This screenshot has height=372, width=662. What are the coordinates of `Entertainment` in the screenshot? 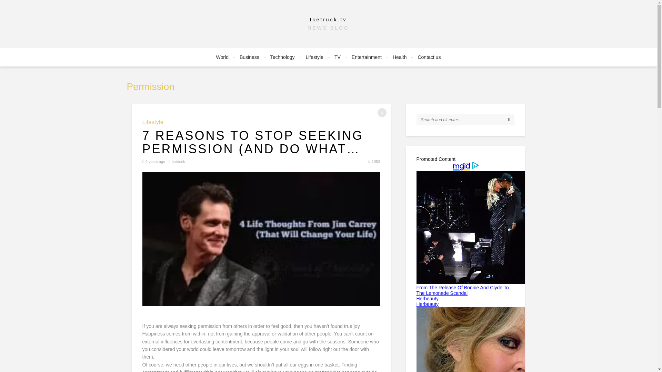 It's located at (367, 57).